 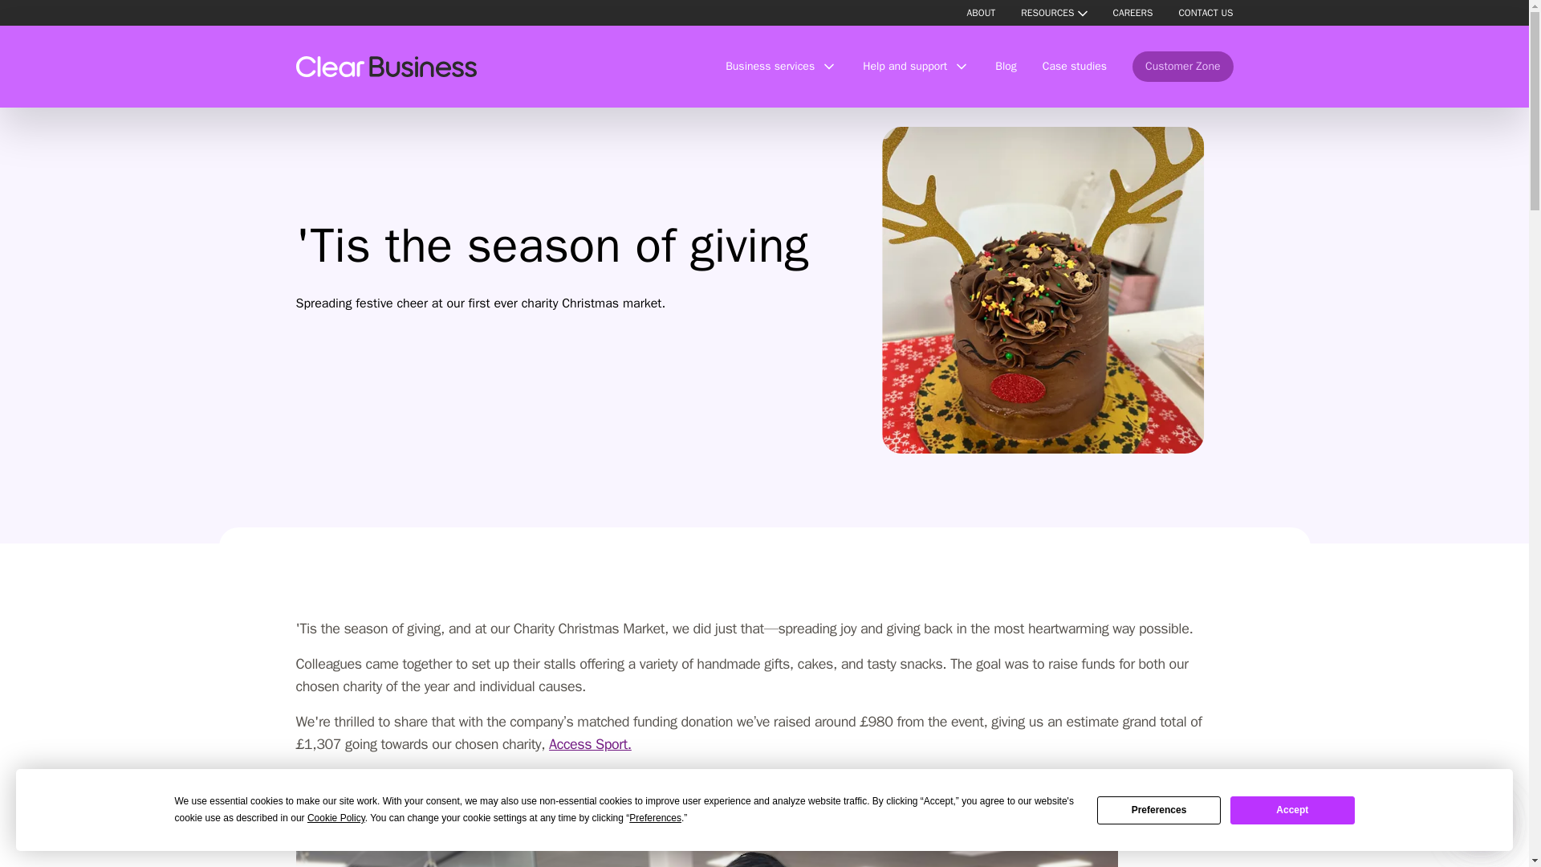 What do you see at coordinates (706, 846) in the screenshot?
I see `Clear Business Christmas market 2` at bounding box center [706, 846].